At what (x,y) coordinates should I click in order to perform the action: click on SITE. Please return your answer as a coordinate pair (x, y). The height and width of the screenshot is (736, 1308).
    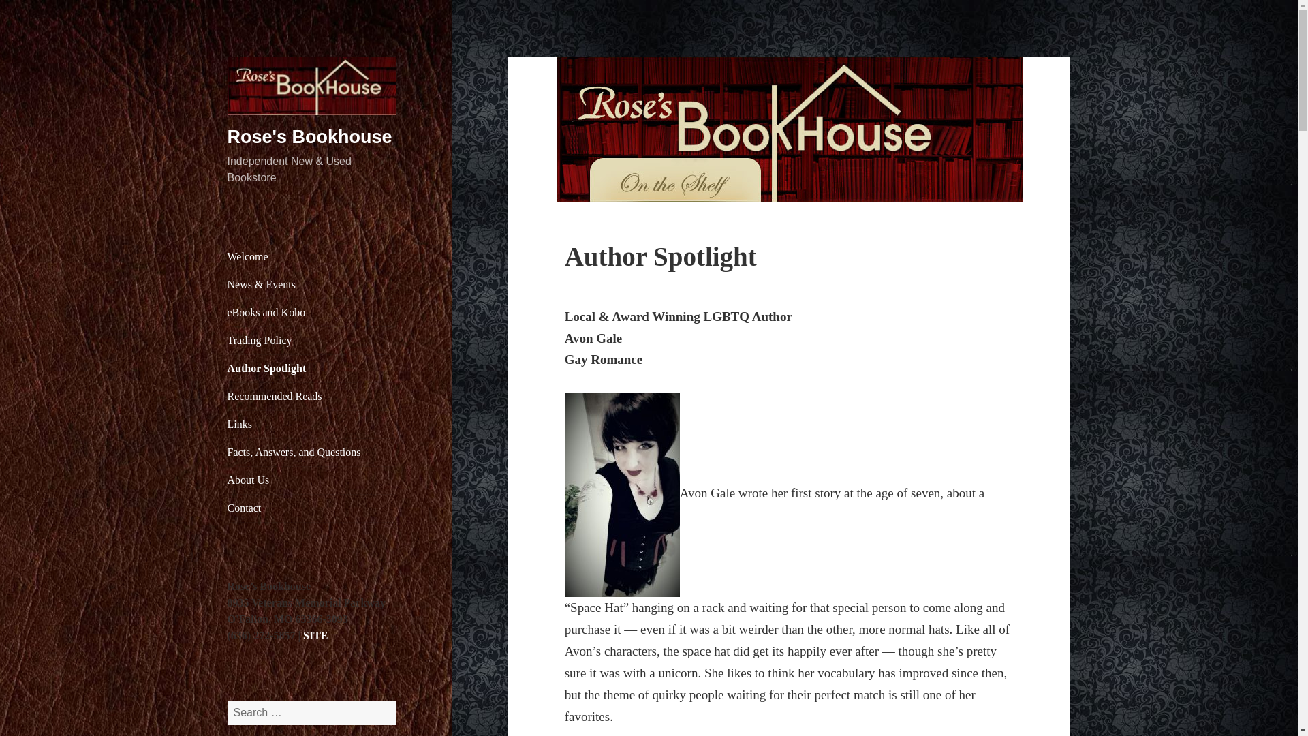
    Looking at the image, I should click on (315, 635).